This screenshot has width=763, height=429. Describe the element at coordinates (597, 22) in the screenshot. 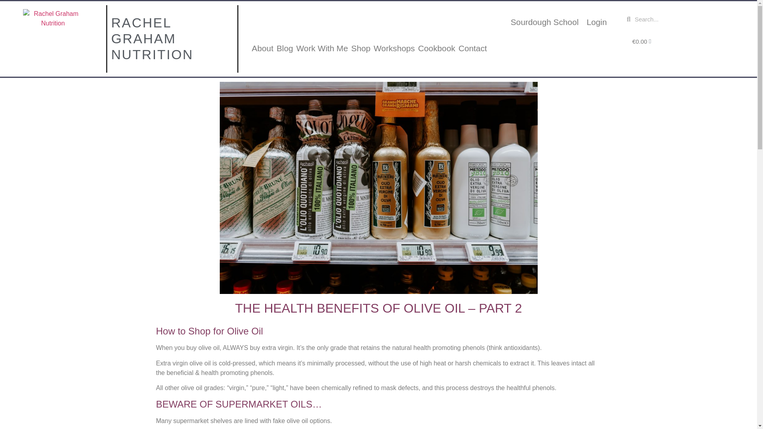

I see `Login` at that location.